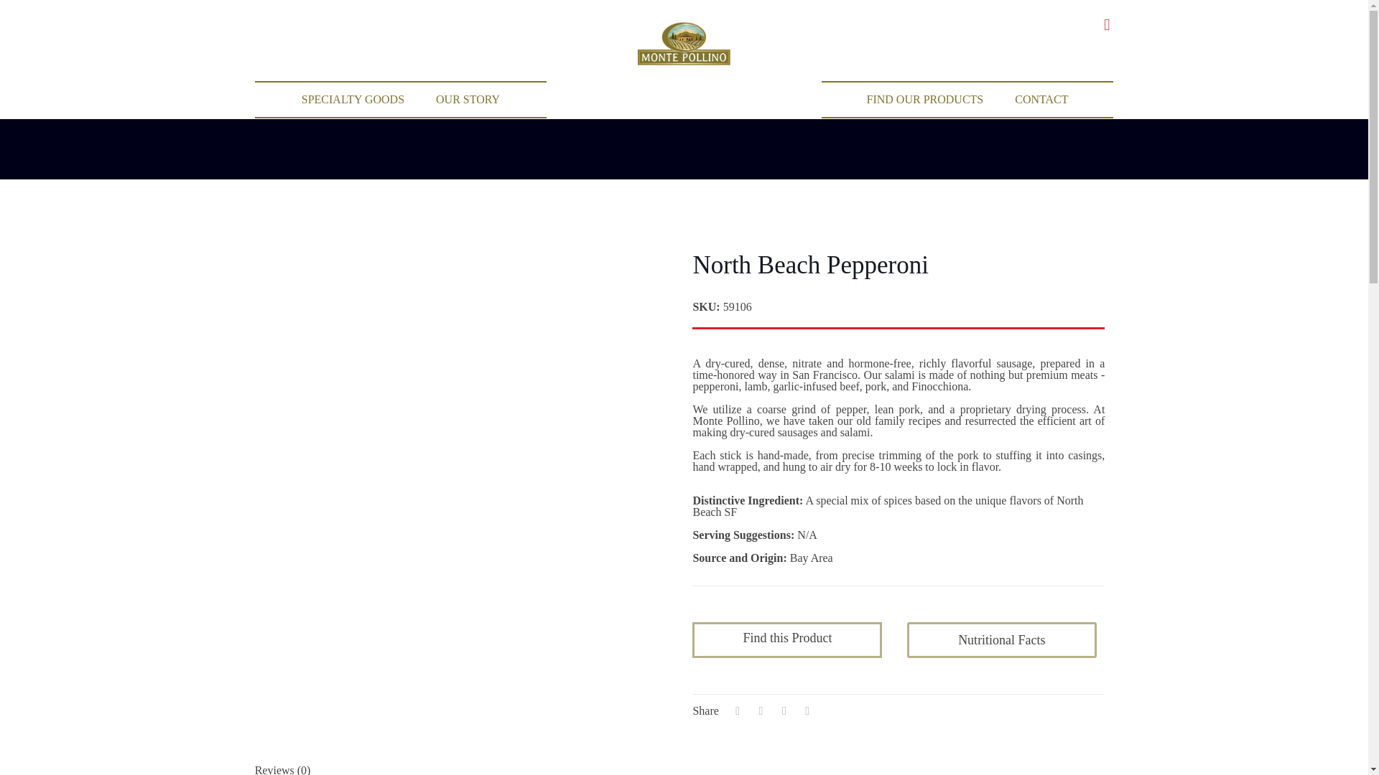 The height and width of the screenshot is (775, 1379). I want to click on FIND OUR PRODUCTS, so click(925, 99).